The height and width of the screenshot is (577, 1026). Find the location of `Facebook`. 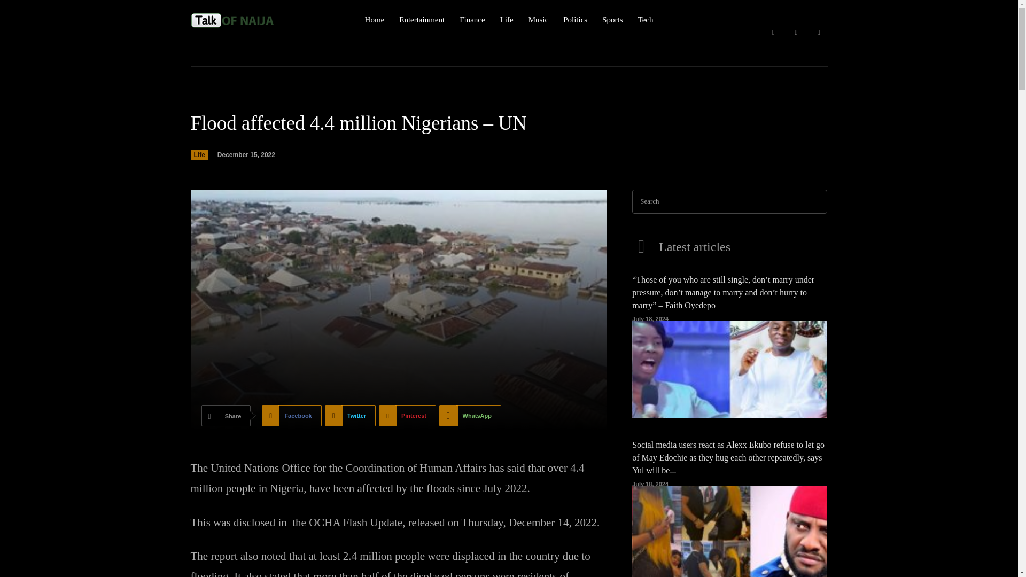

Facebook is located at coordinates (291, 416).